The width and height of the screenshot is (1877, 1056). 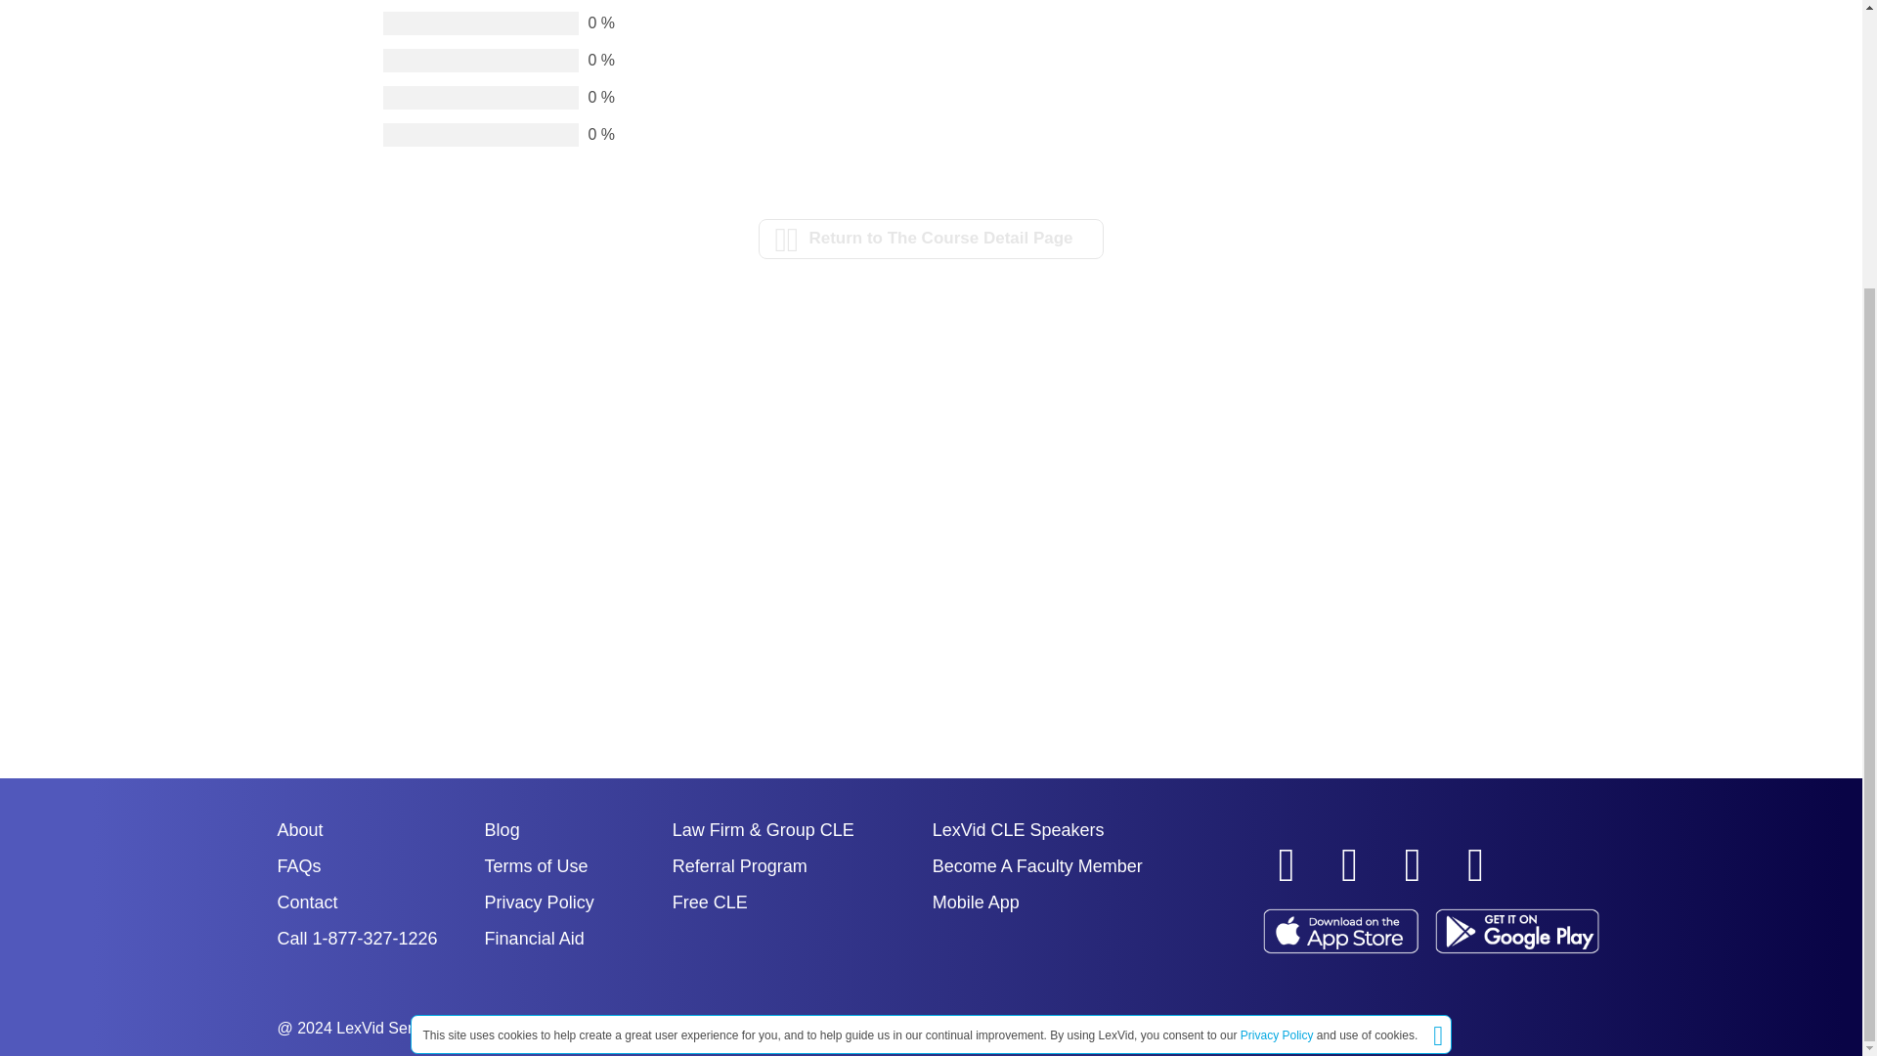 What do you see at coordinates (299, 866) in the screenshot?
I see `FAQs` at bounding box center [299, 866].